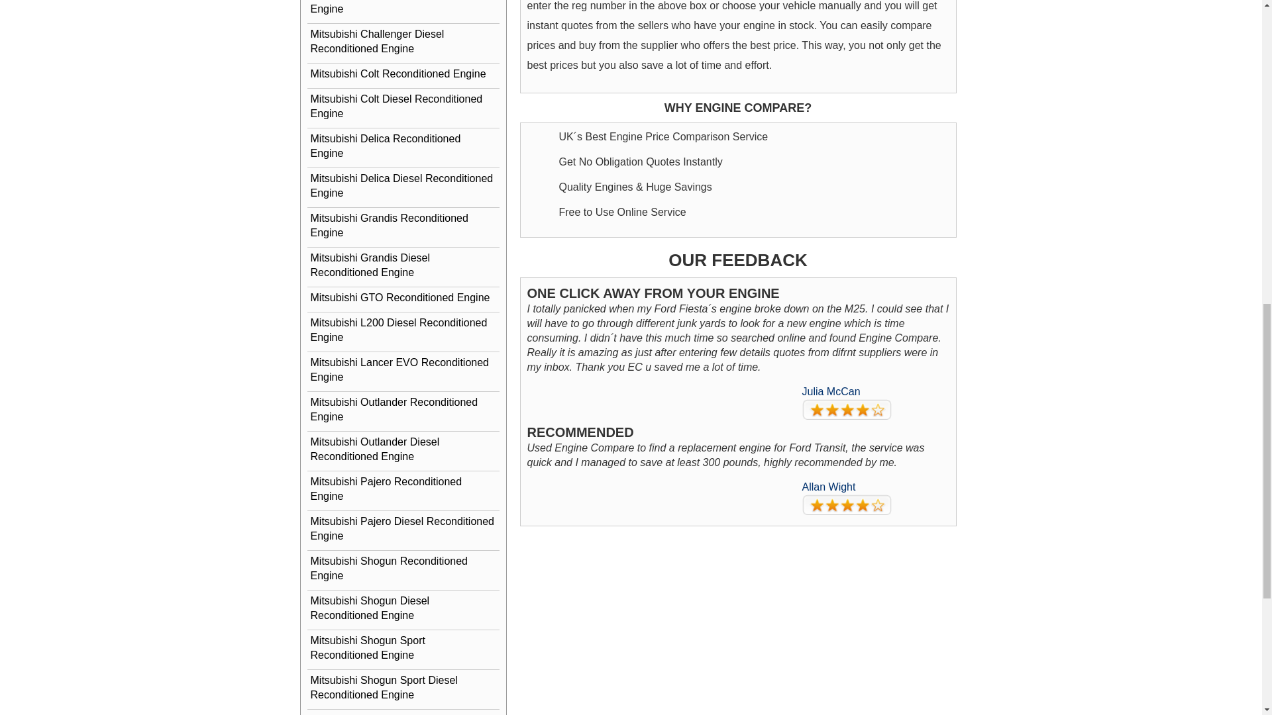 This screenshot has width=1272, height=715. What do you see at coordinates (403, 608) in the screenshot?
I see `Mitsubishi Shogun Diesel Reconditioned Engine` at bounding box center [403, 608].